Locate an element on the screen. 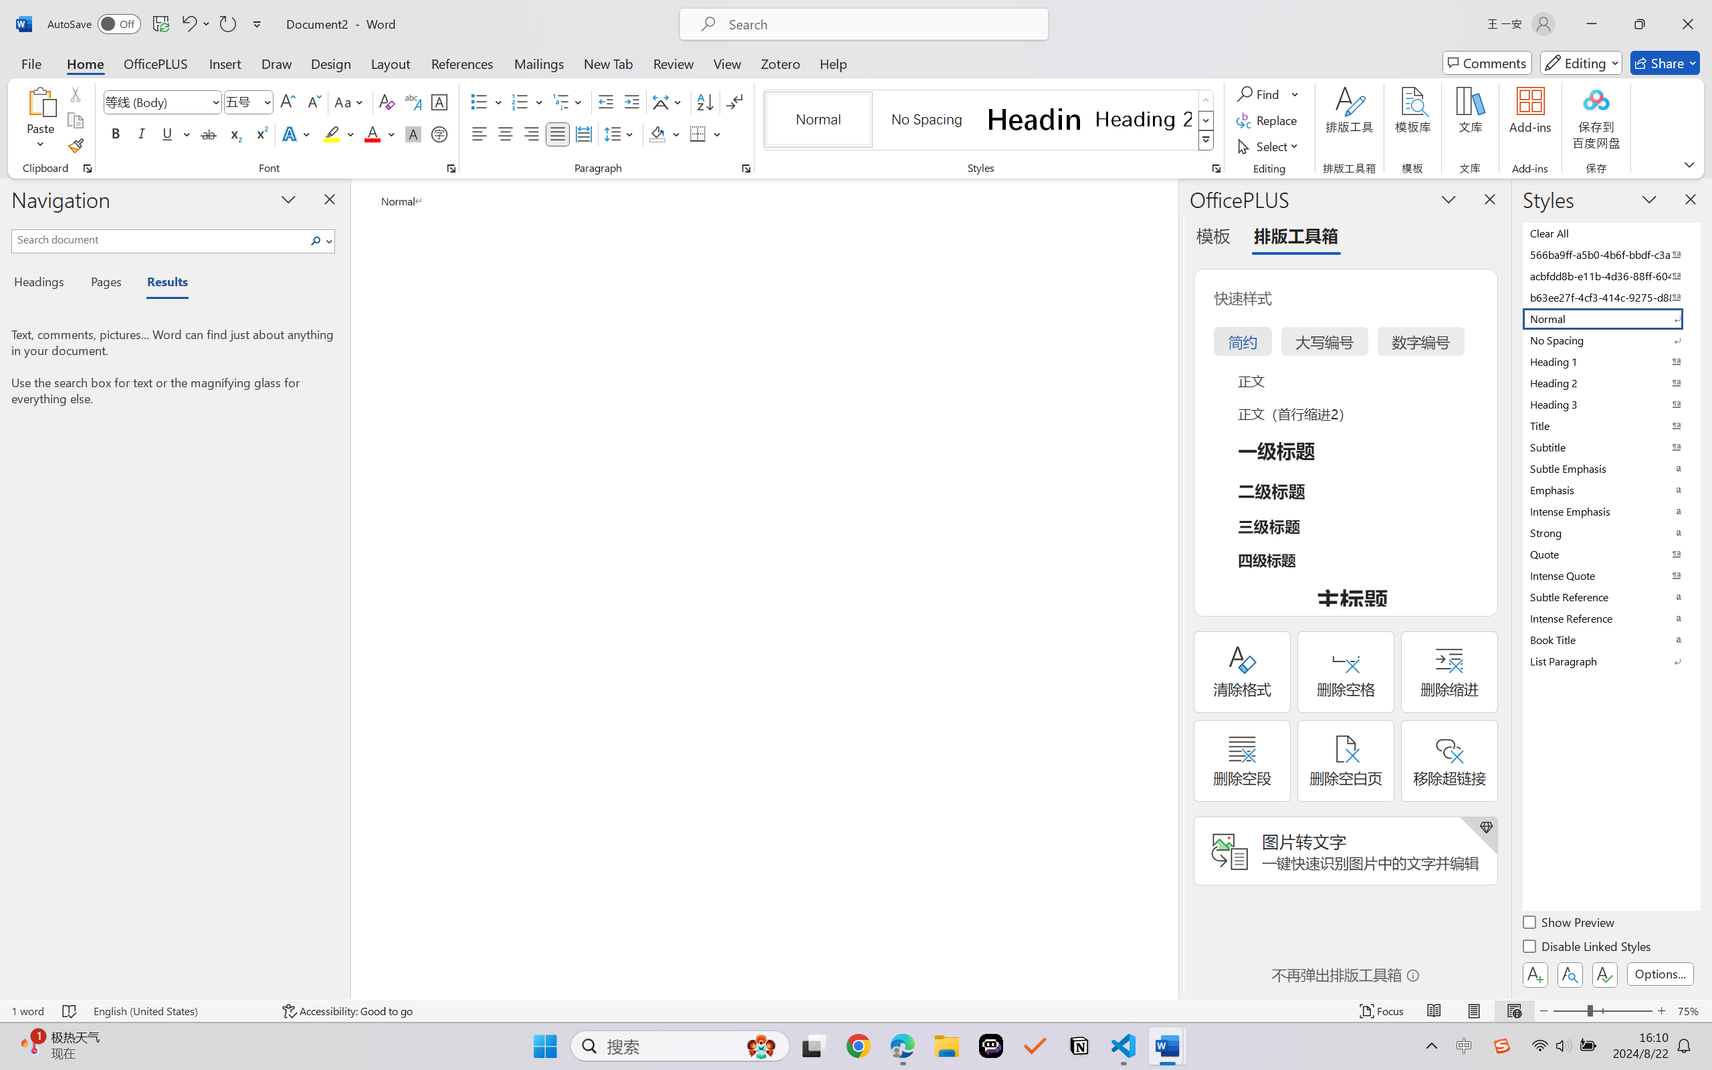 The height and width of the screenshot is (1070, 1712). No Spacing is located at coordinates (1610, 340).